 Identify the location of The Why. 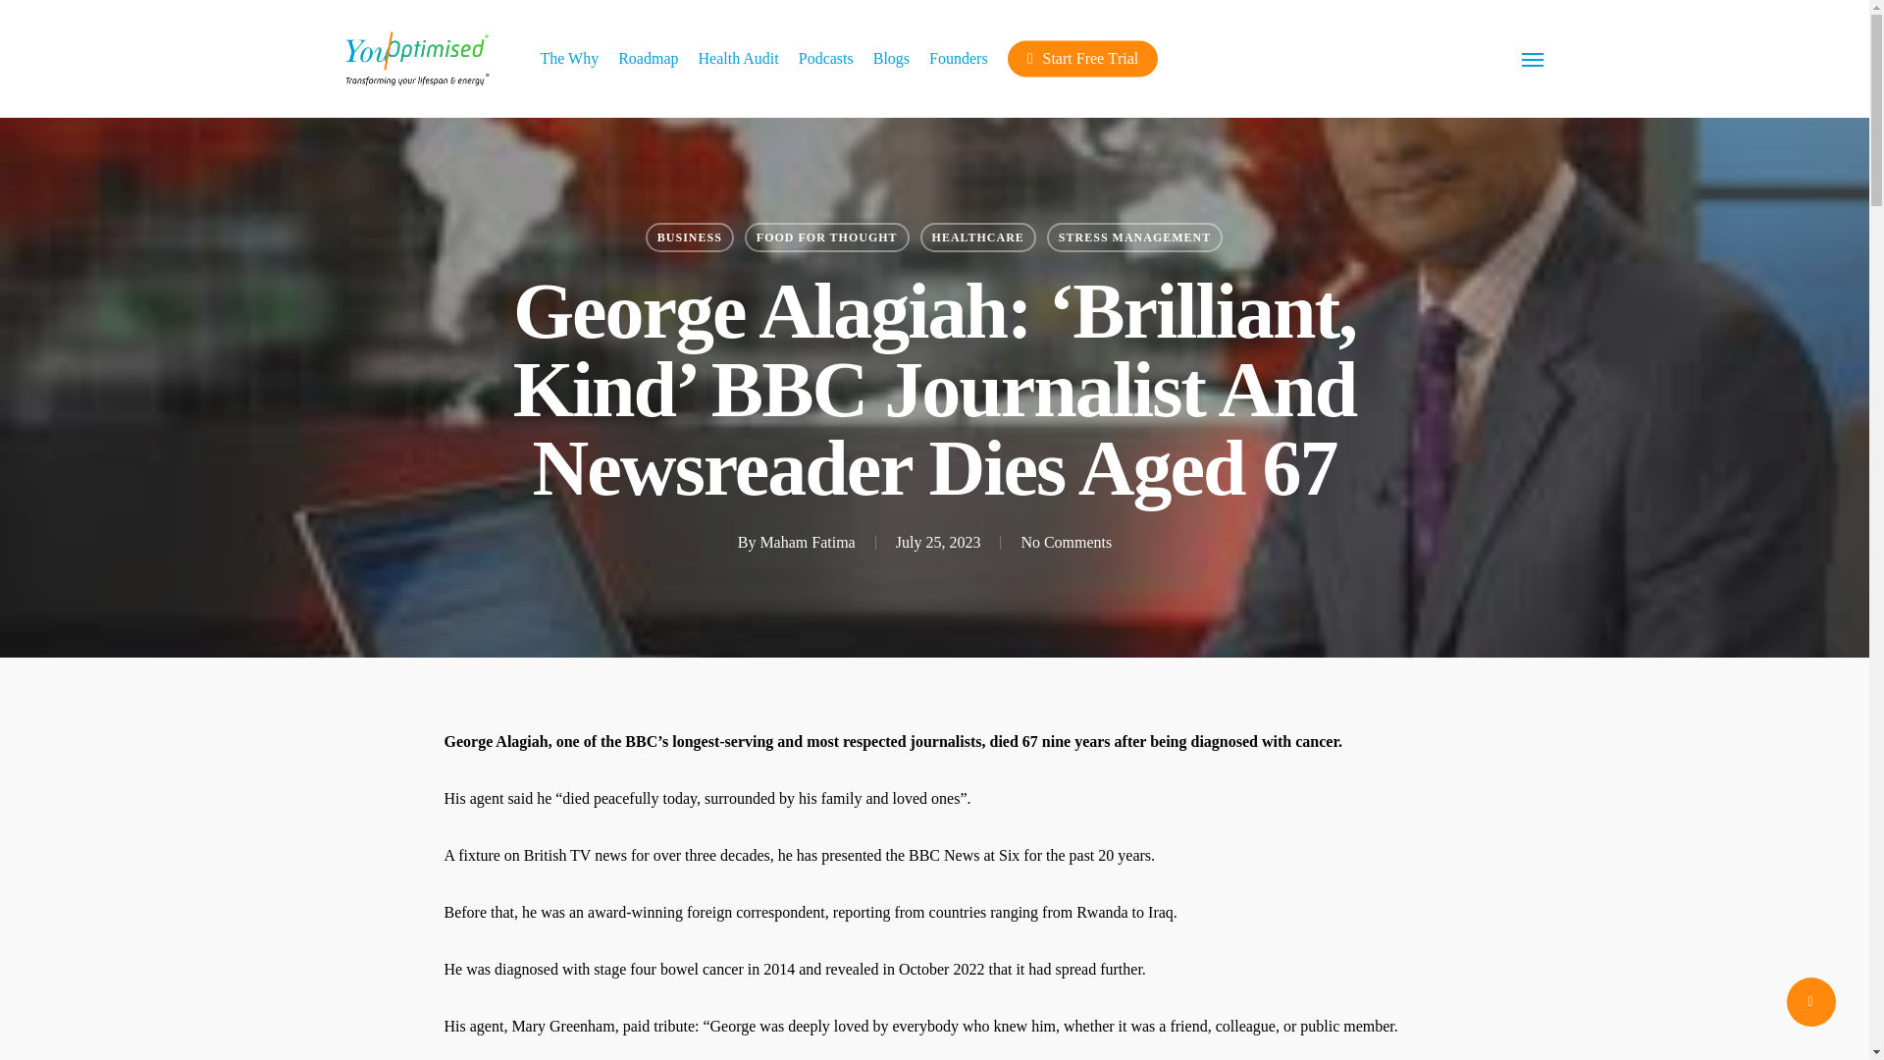
(569, 59).